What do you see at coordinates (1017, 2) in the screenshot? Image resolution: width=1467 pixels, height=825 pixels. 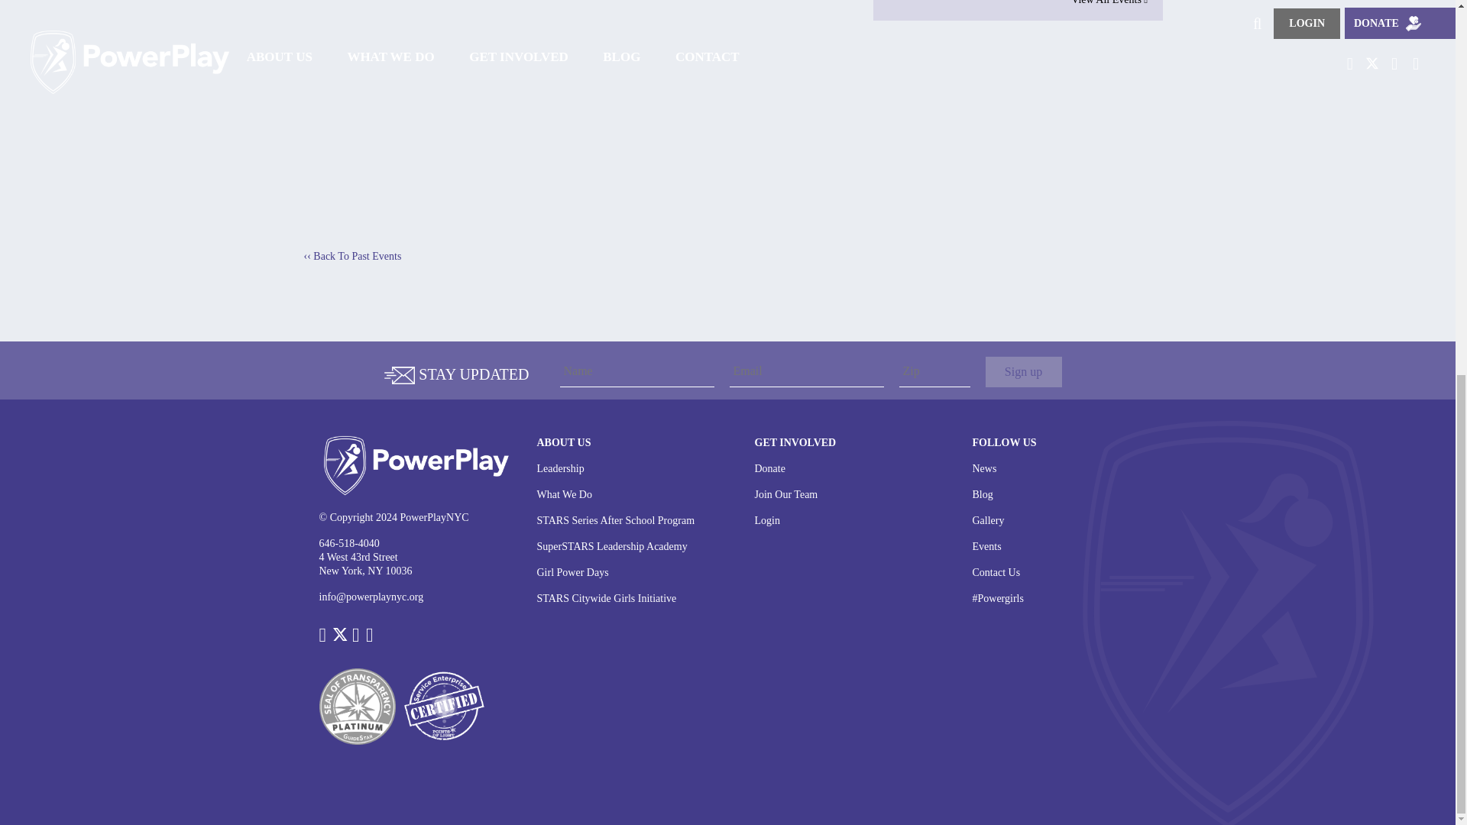 I see `View All Events` at bounding box center [1017, 2].